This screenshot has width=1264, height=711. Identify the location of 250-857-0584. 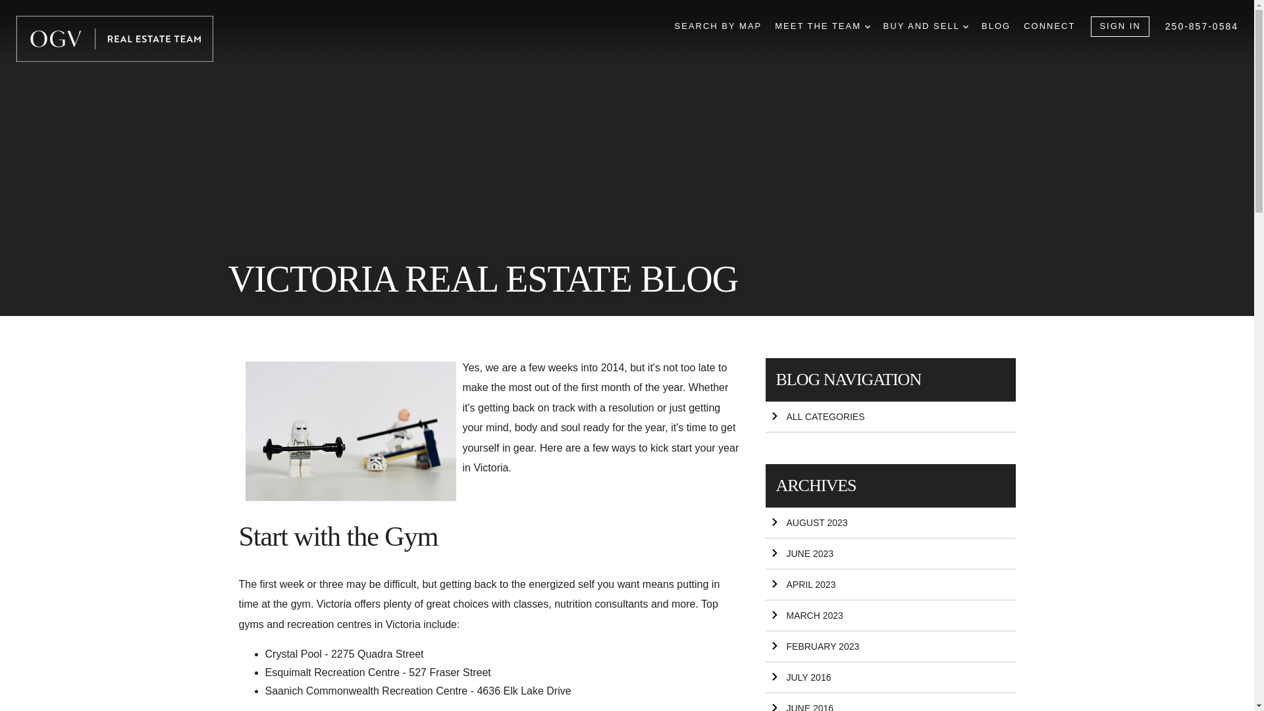
(1202, 26).